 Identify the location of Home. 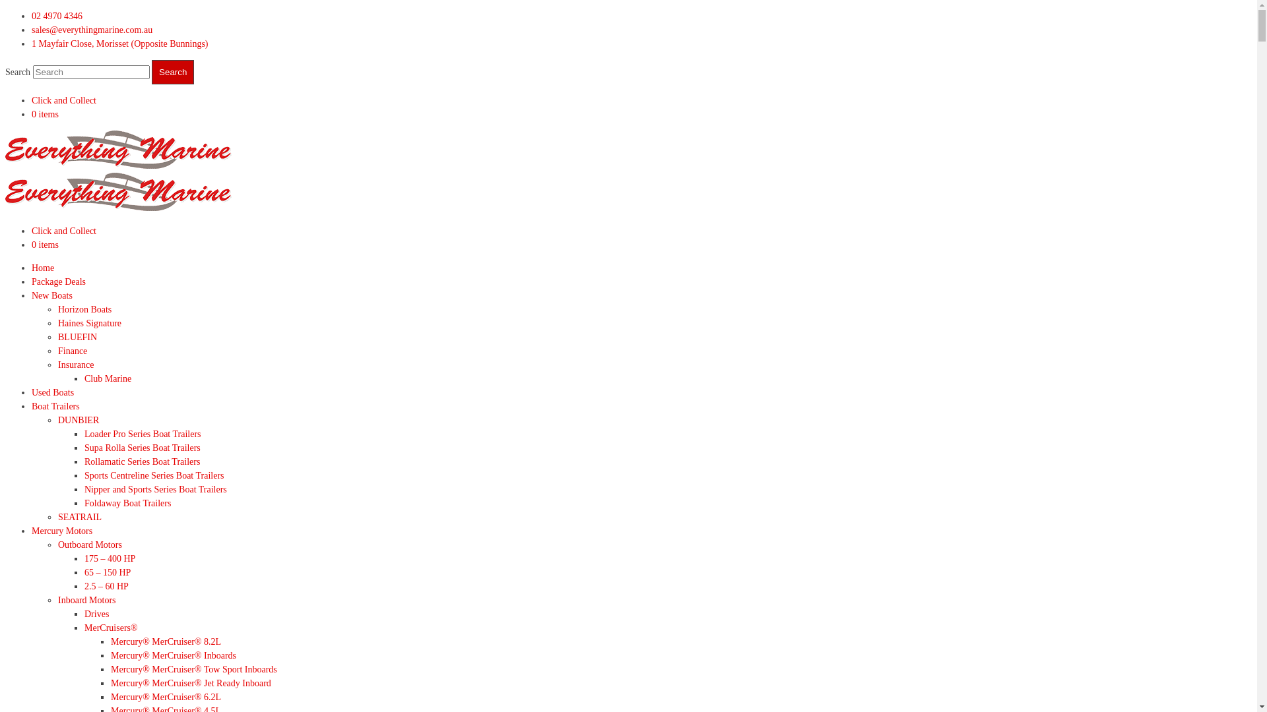
(43, 268).